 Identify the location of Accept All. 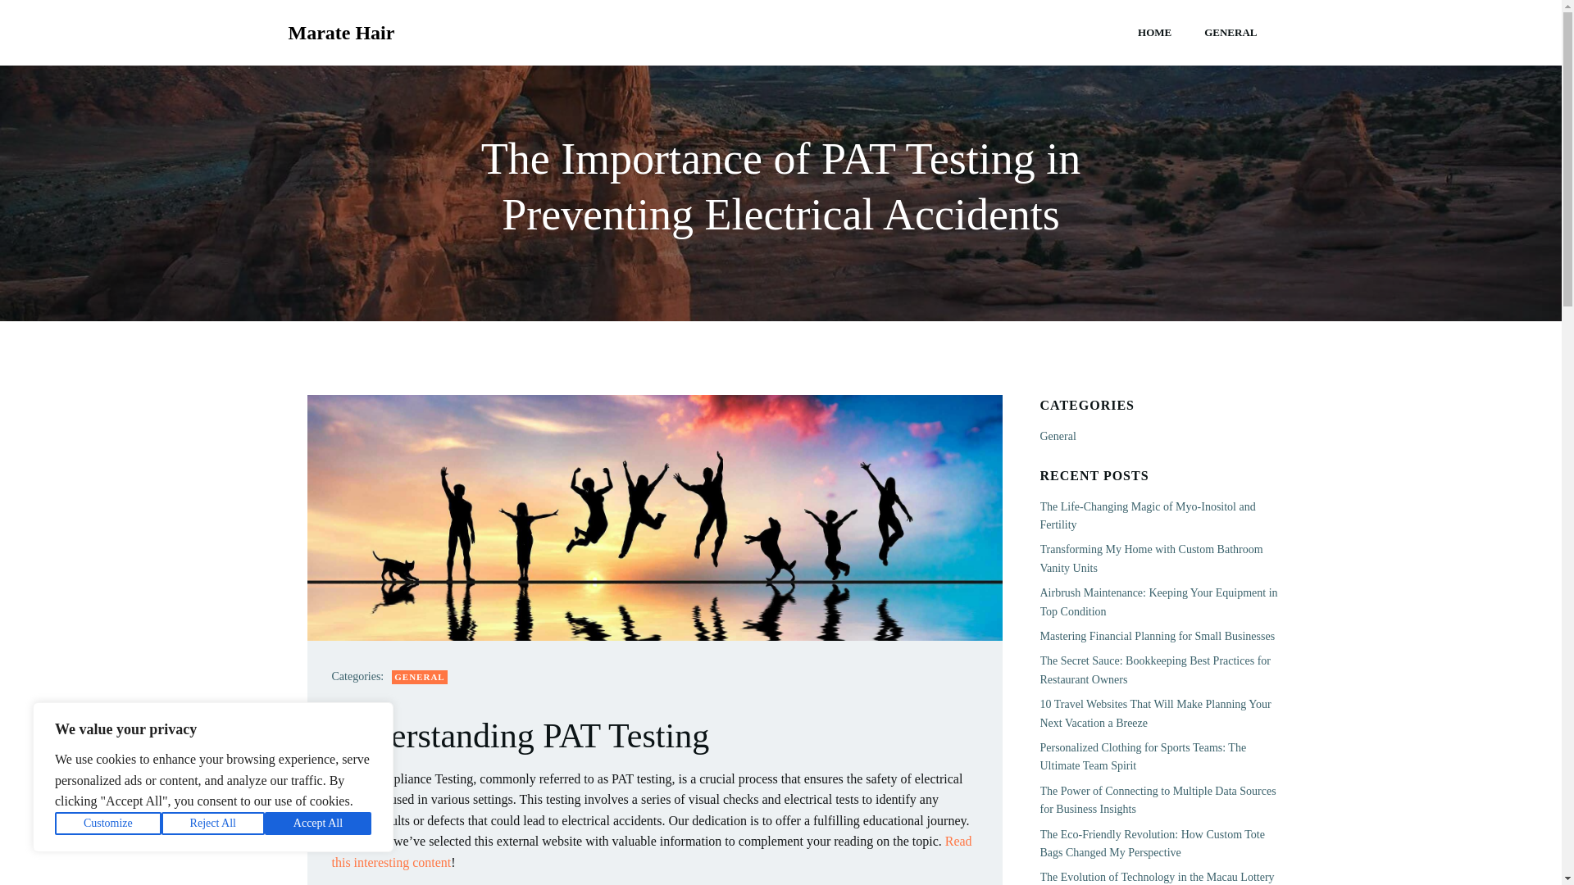
(318, 824).